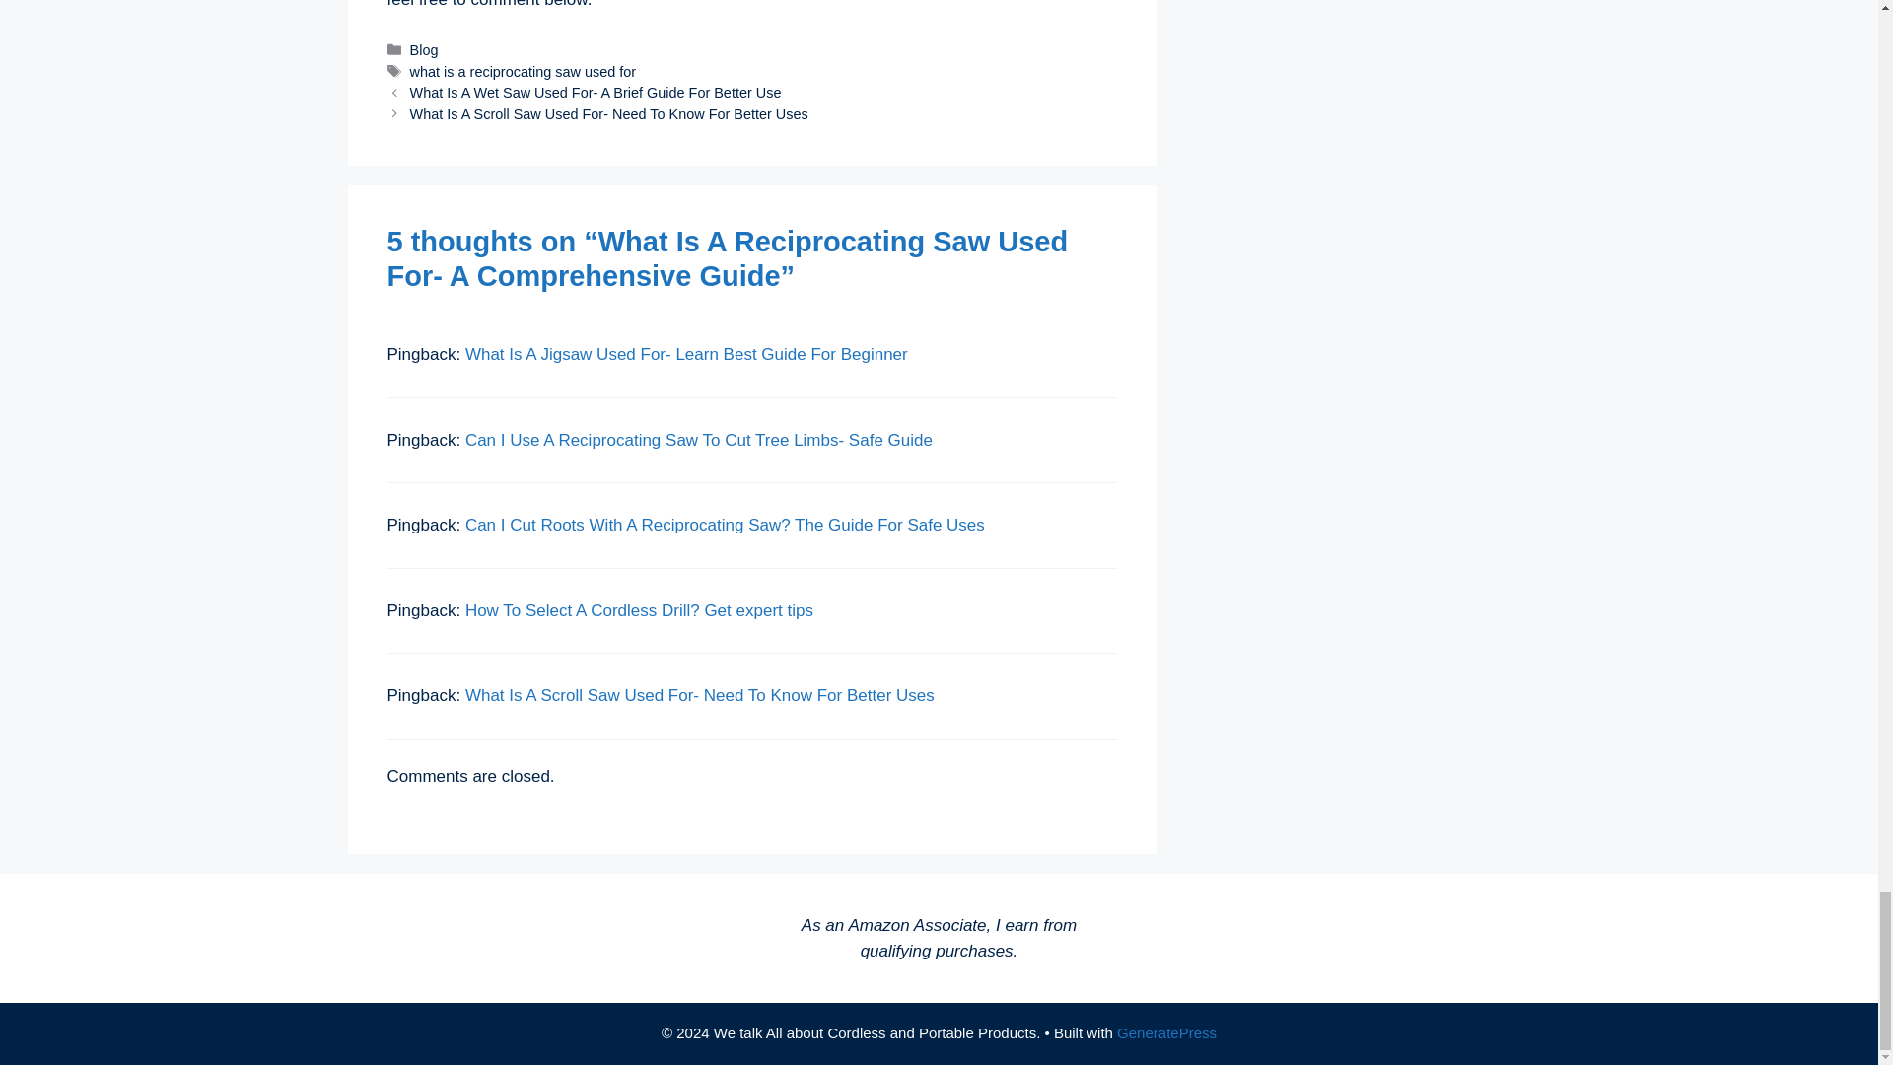 The image size is (1893, 1065). I want to click on What Is A Wet Saw Used For- A Brief Guide For Better Use, so click(596, 93).